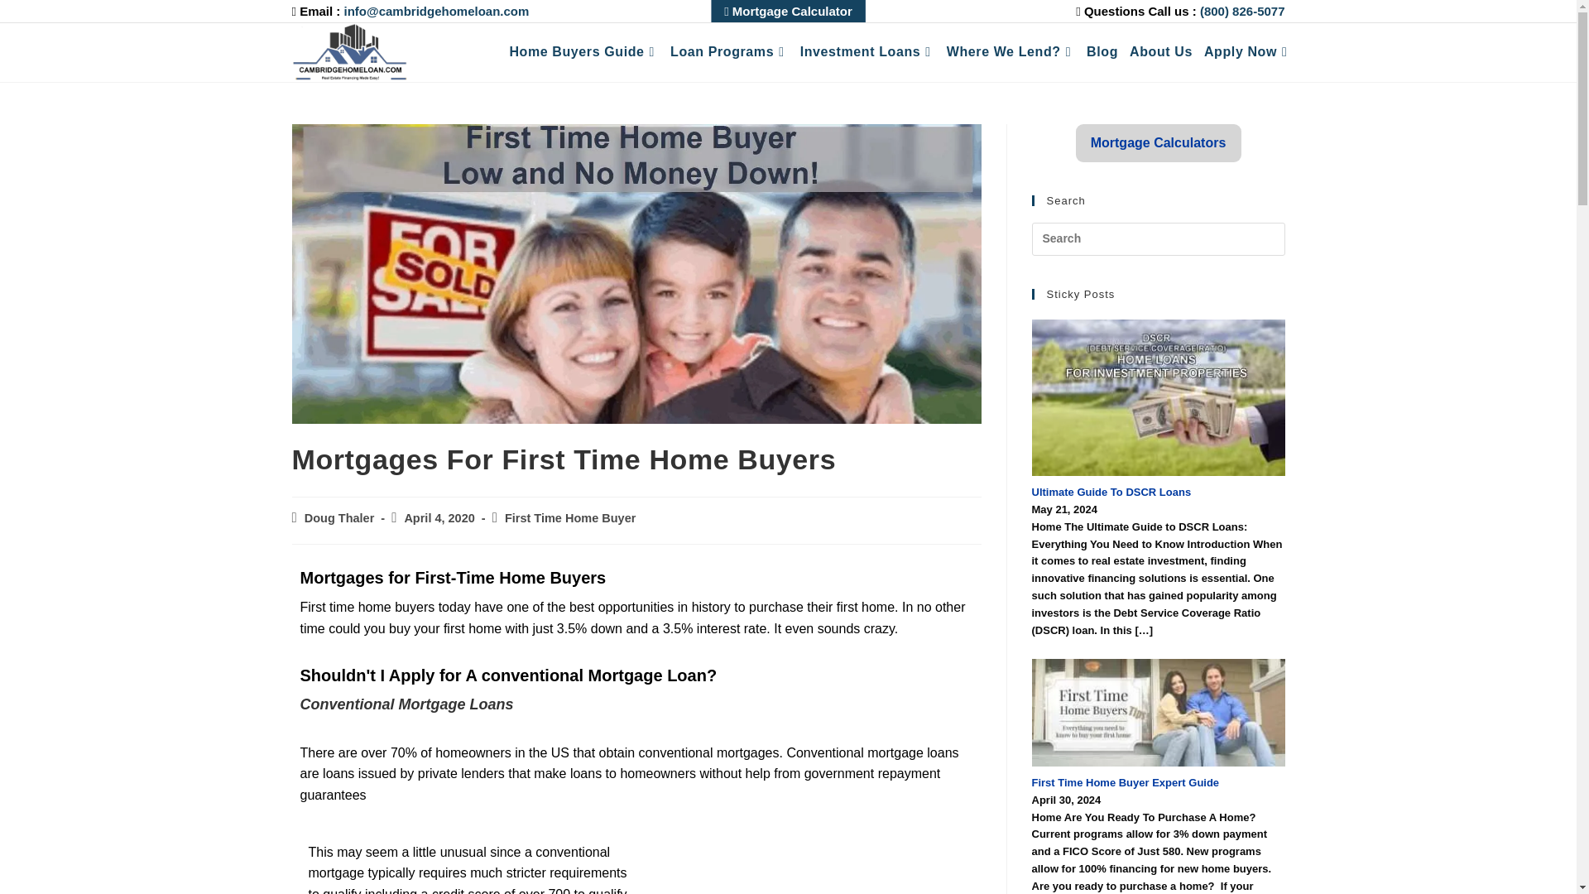  What do you see at coordinates (1157, 712) in the screenshot?
I see `First Time Home Buyer Expert Guide` at bounding box center [1157, 712].